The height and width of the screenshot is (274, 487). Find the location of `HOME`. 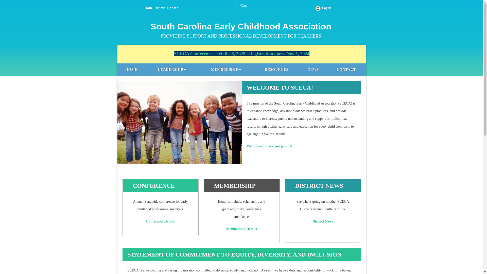

HOME is located at coordinates (131, 70).